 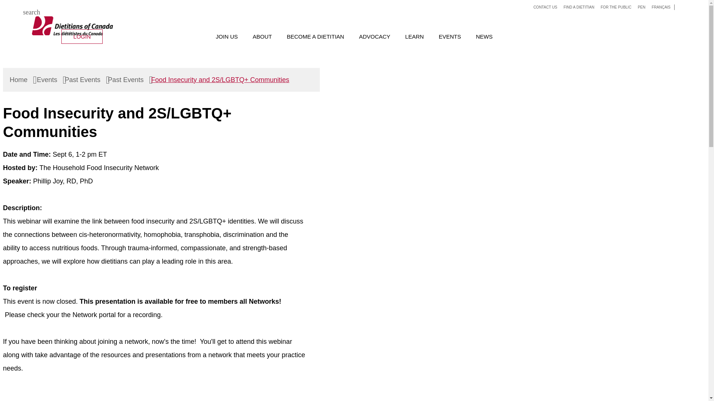 What do you see at coordinates (374, 36) in the screenshot?
I see `ADVOCACY` at bounding box center [374, 36].